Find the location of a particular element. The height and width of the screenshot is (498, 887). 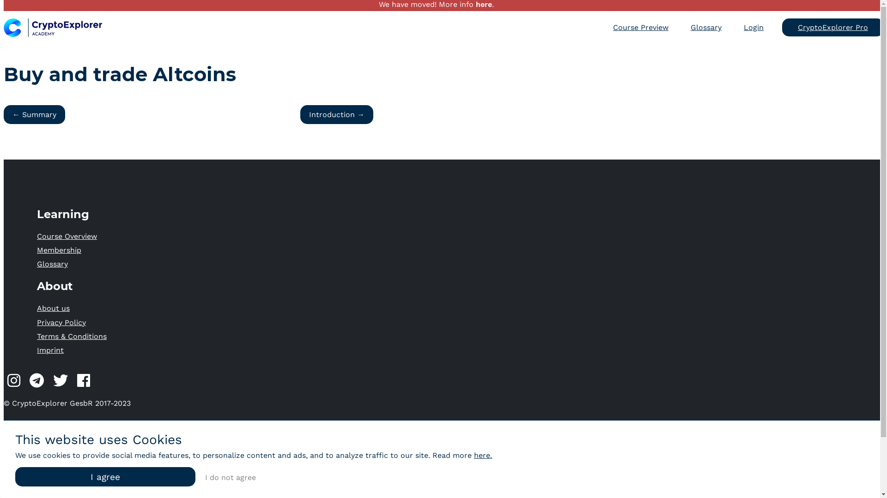

Glossary is located at coordinates (53, 264).